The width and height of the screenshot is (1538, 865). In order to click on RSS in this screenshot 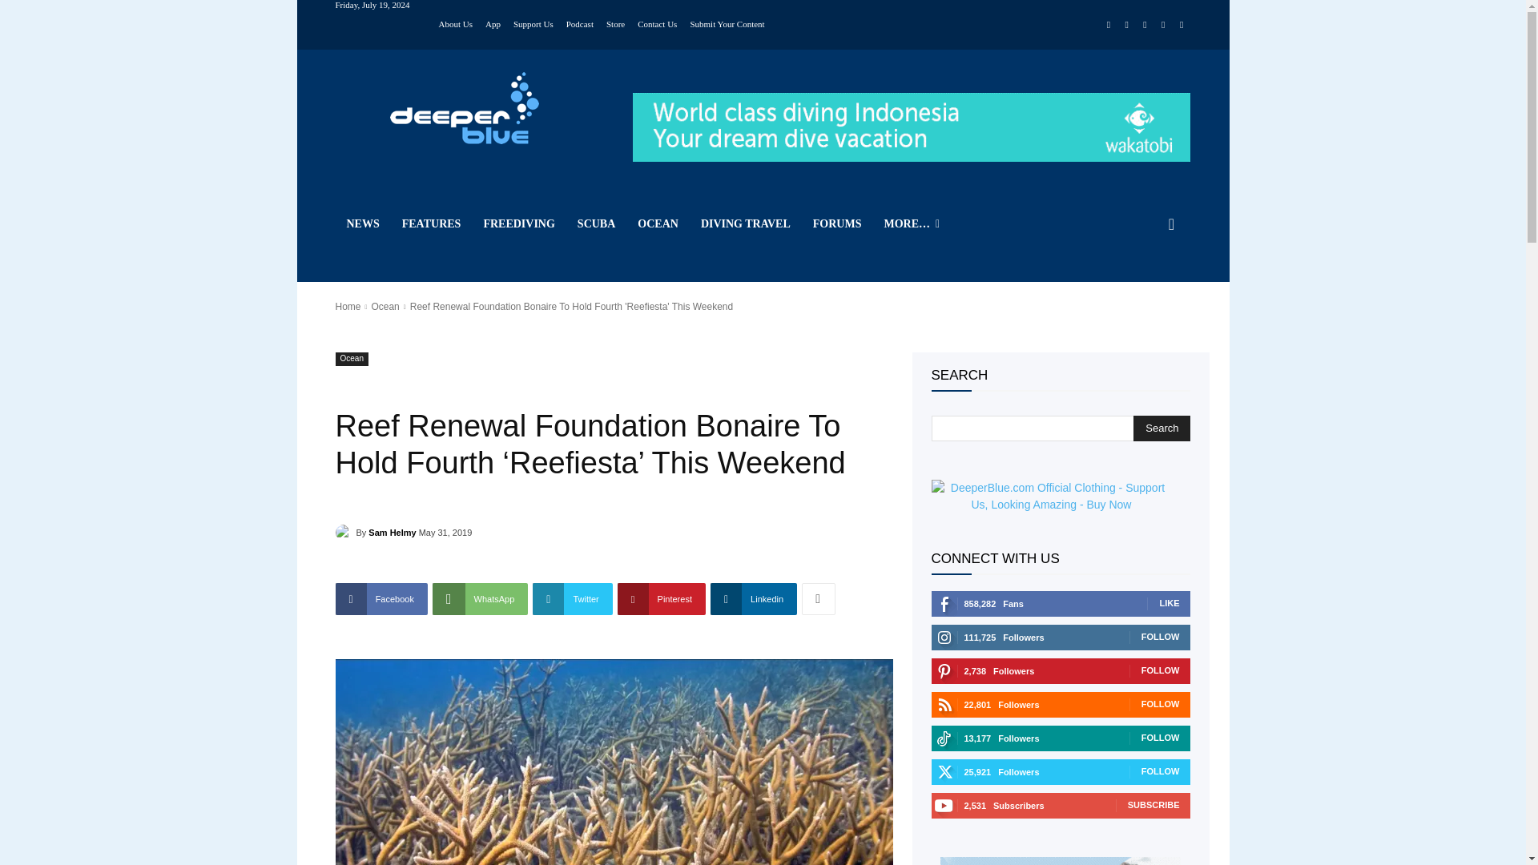, I will do `click(1145, 26)`.